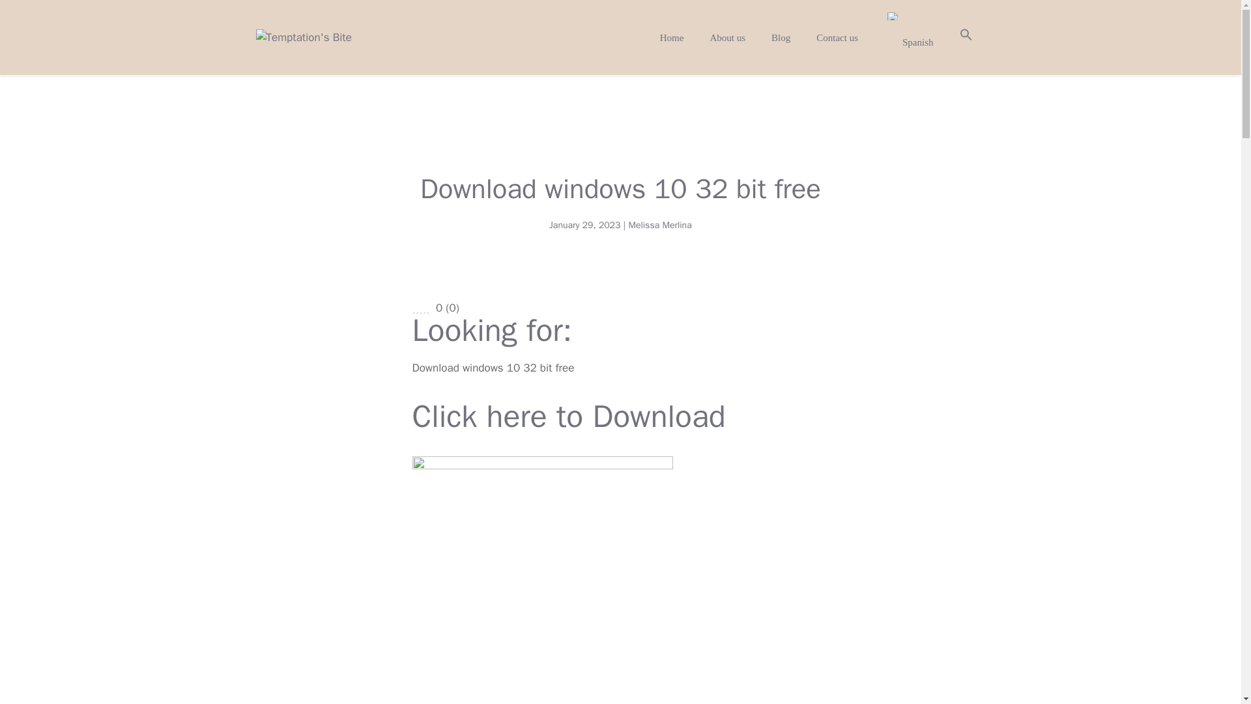 Image resolution: width=1251 pixels, height=704 pixels. I want to click on Spanish, so click(908, 38).